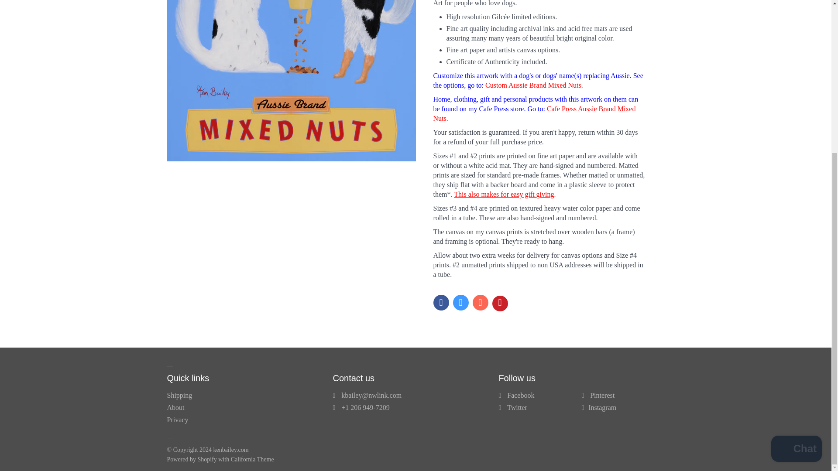 The image size is (838, 471). What do you see at coordinates (517, 407) in the screenshot?
I see `Twitter` at bounding box center [517, 407].